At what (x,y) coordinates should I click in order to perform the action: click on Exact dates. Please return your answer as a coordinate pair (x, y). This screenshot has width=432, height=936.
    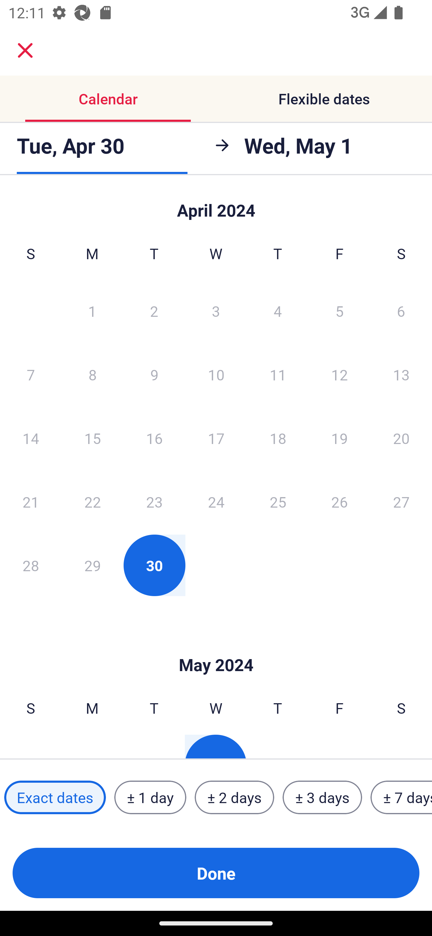
    Looking at the image, I should click on (55, 797).